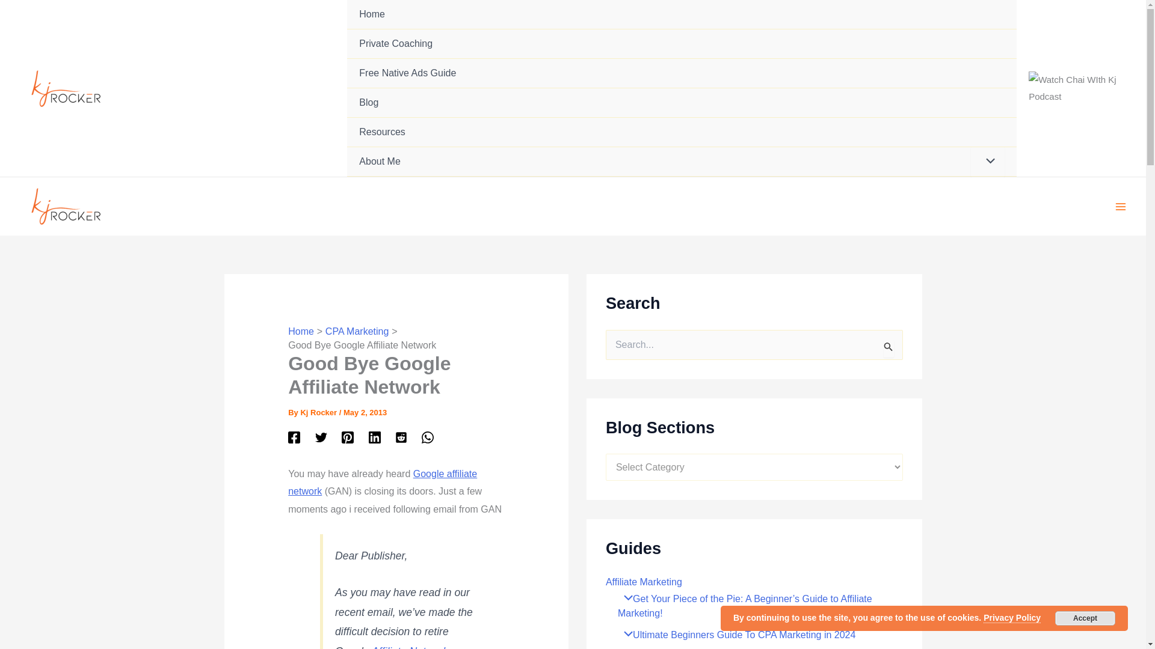 Image resolution: width=1155 pixels, height=649 pixels. What do you see at coordinates (682, 132) in the screenshot?
I see `Resources` at bounding box center [682, 132].